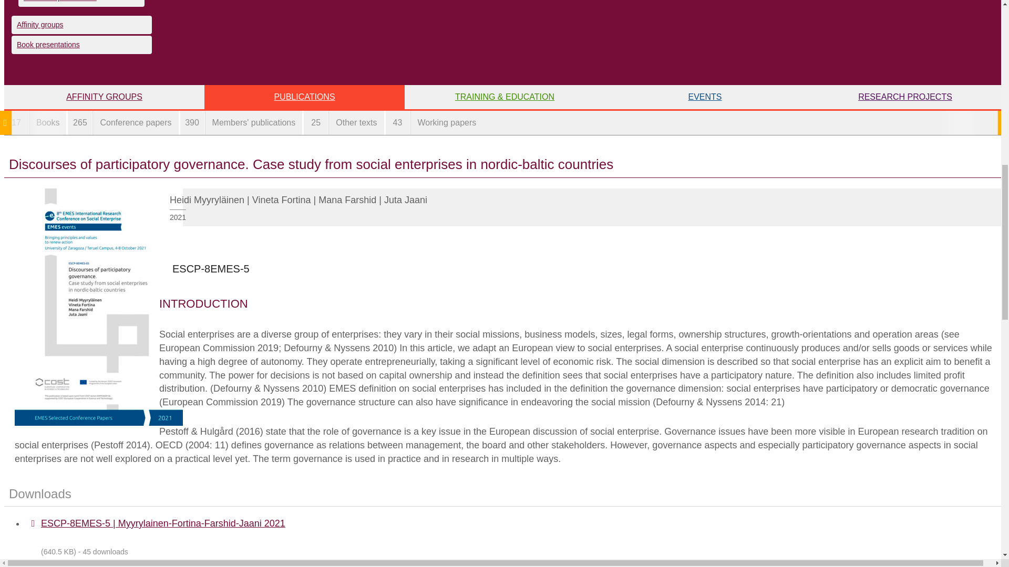 This screenshot has width=1009, height=567. Describe the element at coordinates (81, 3) in the screenshot. I see `Members' publications` at that location.